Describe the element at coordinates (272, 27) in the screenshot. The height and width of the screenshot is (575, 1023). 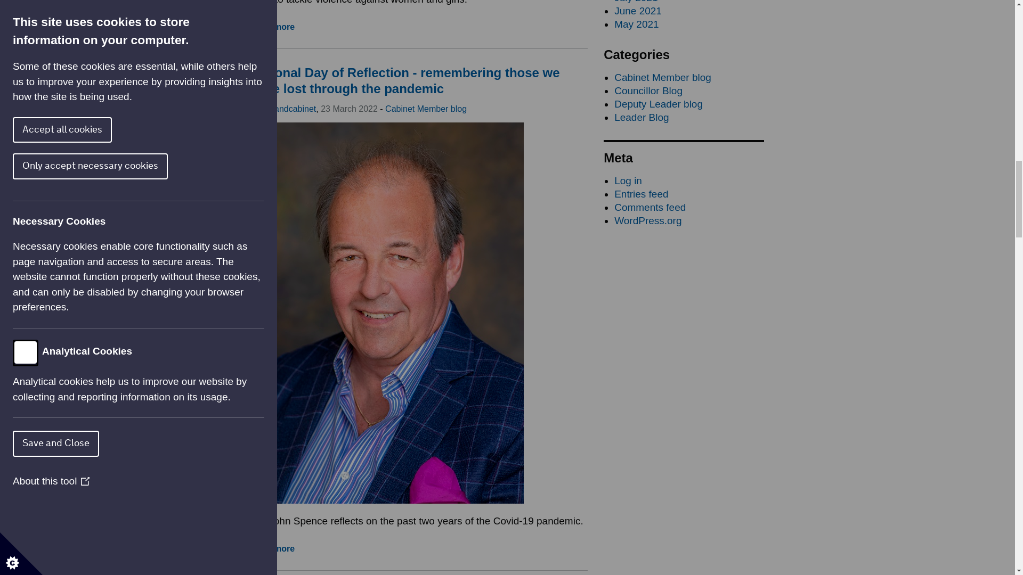
I see `Read more` at that location.